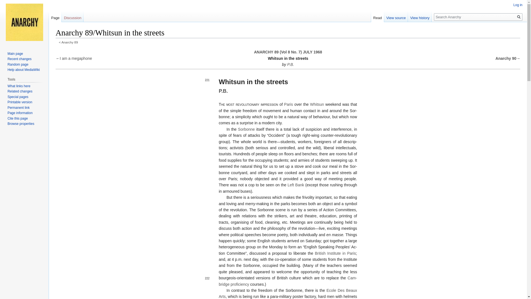  I want to click on Whitsun, so click(317, 104).